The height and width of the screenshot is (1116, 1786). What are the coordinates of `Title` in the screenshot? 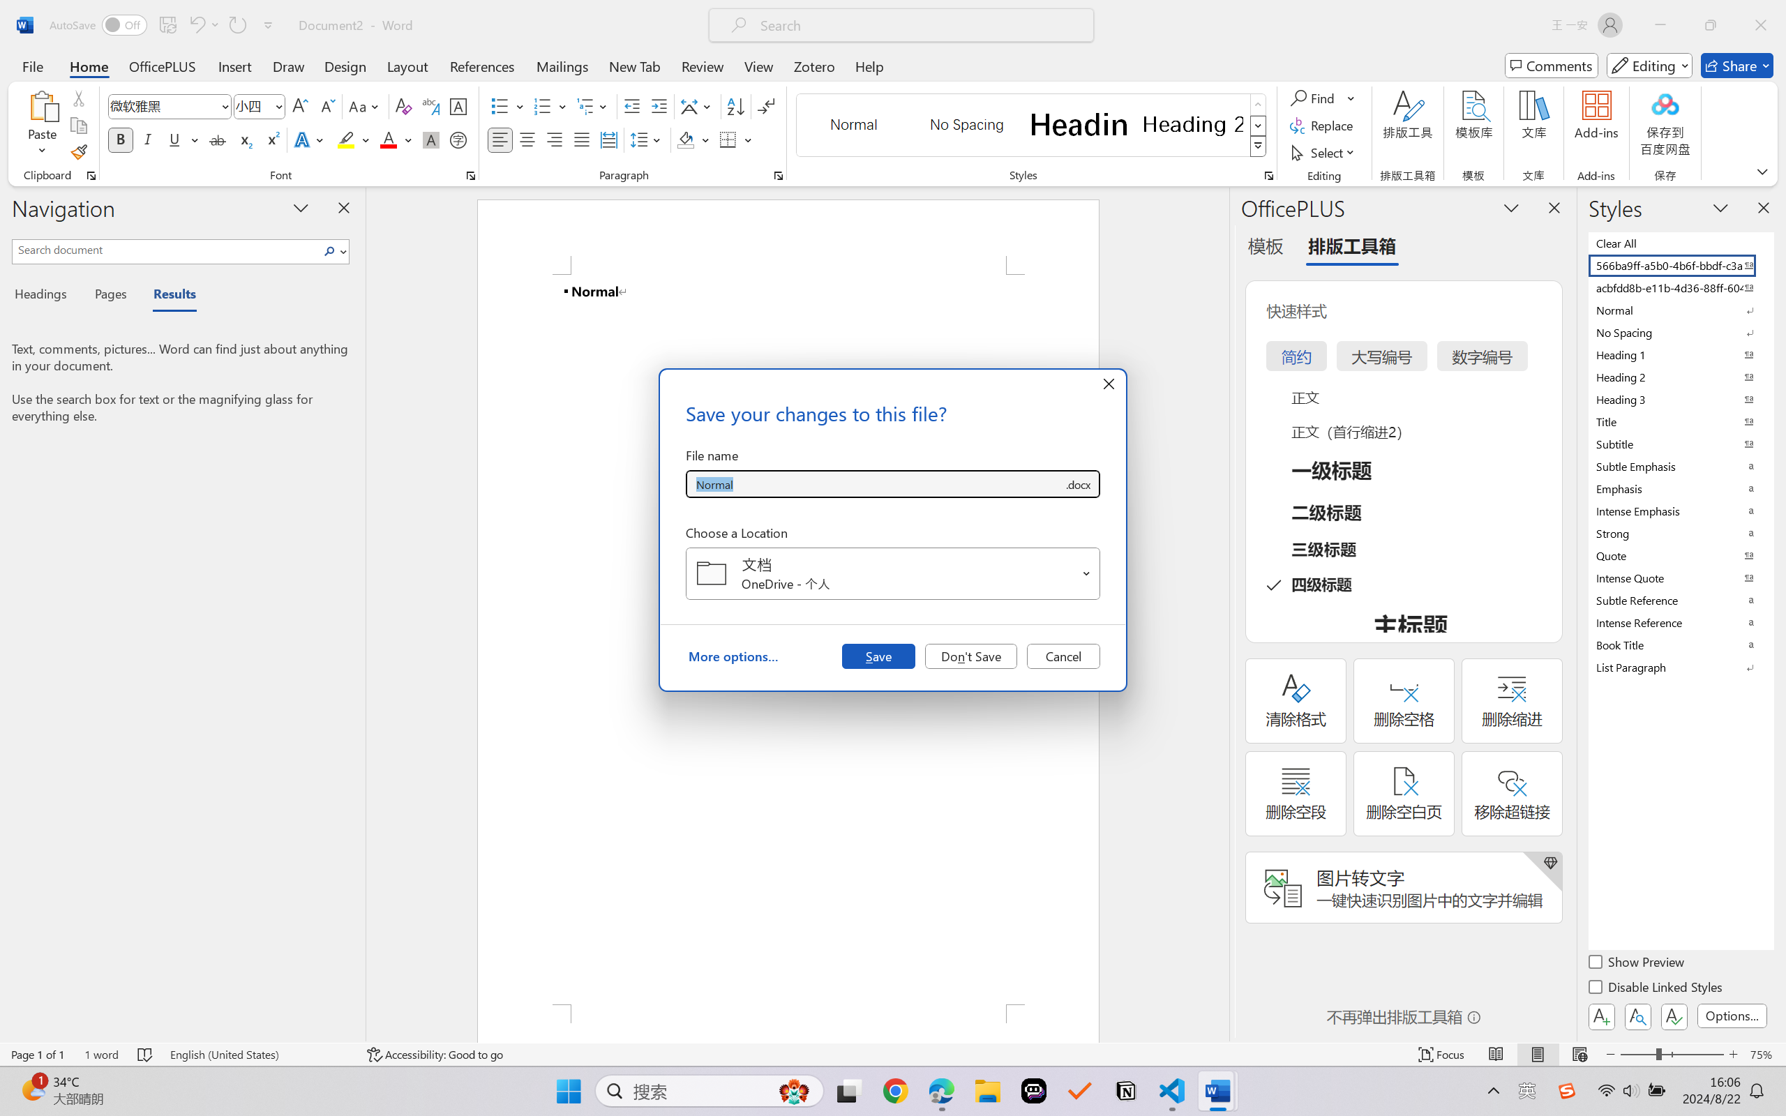 It's located at (1680, 421).